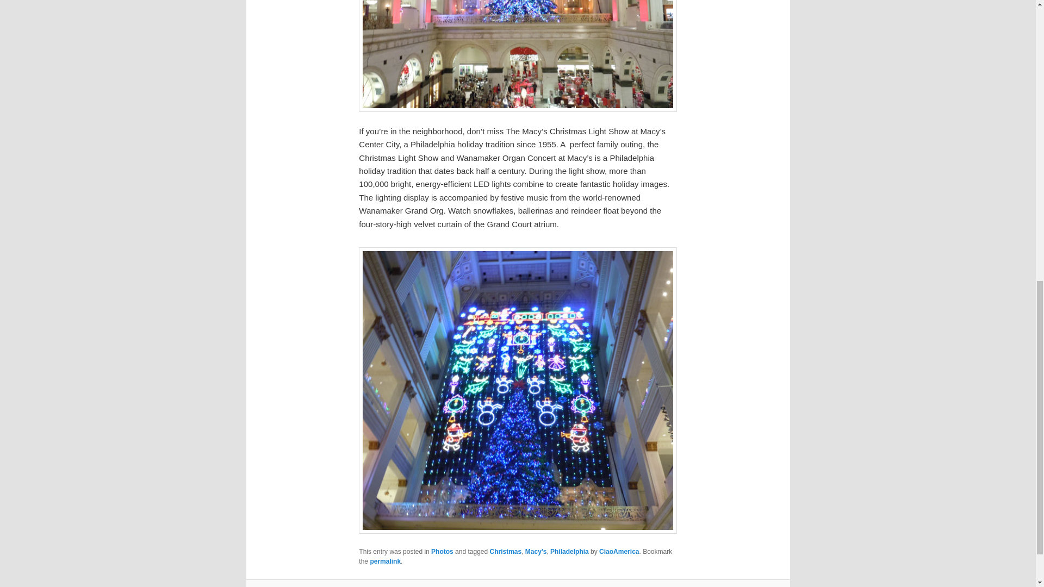 The height and width of the screenshot is (587, 1044). Describe the element at coordinates (385, 561) in the screenshot. I see `permalink` at that location.